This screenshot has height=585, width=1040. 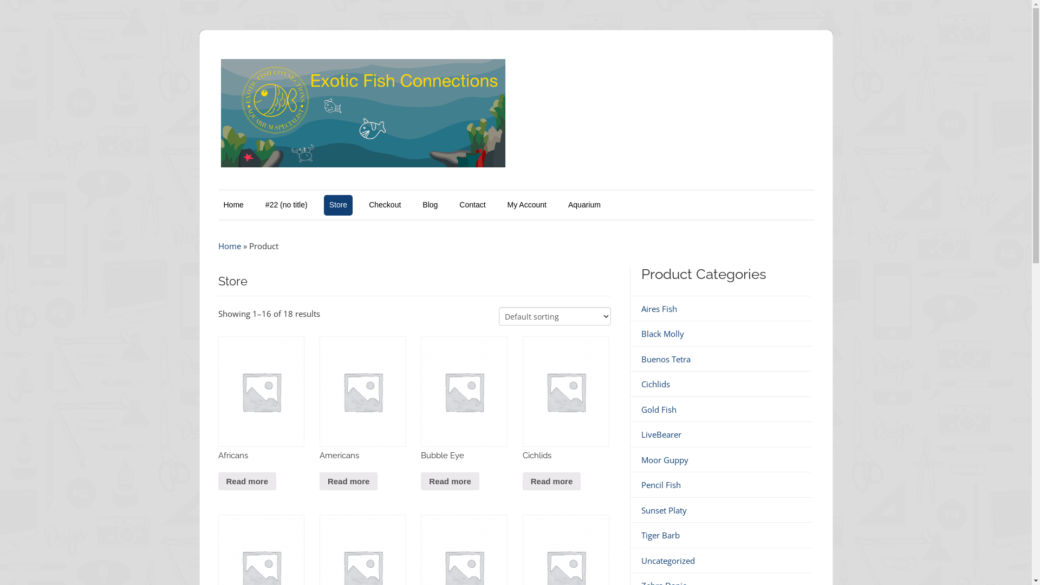 I want to click on Cichlids, so click(x=655, y=384).